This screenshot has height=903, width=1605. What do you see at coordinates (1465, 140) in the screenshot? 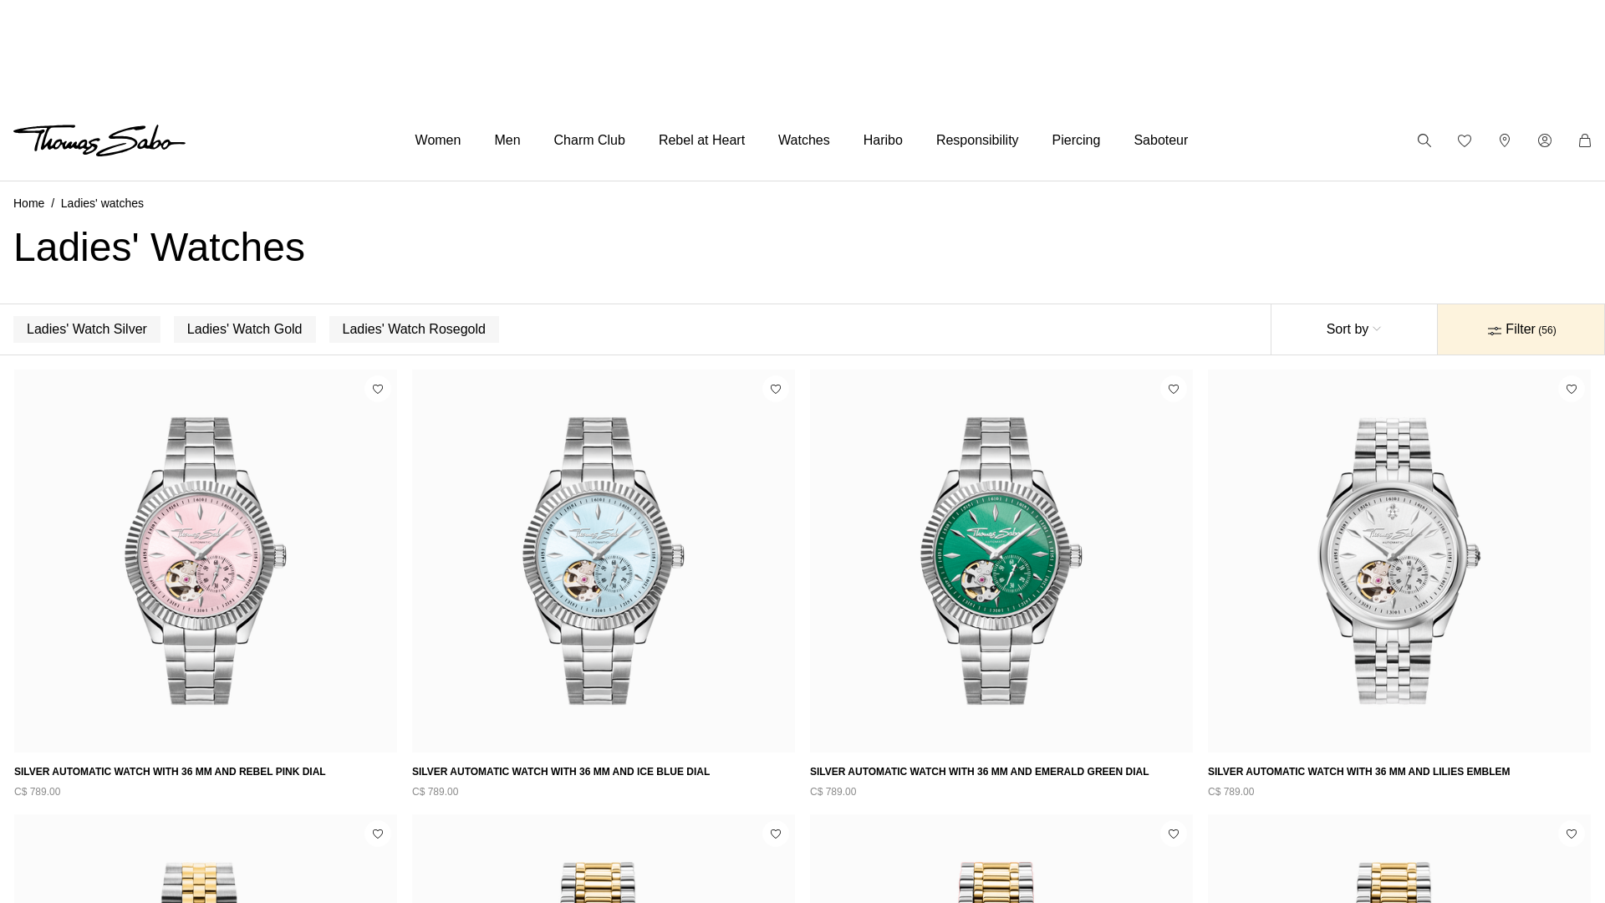
I see `wishlist` at bounding box center [1465, 140].